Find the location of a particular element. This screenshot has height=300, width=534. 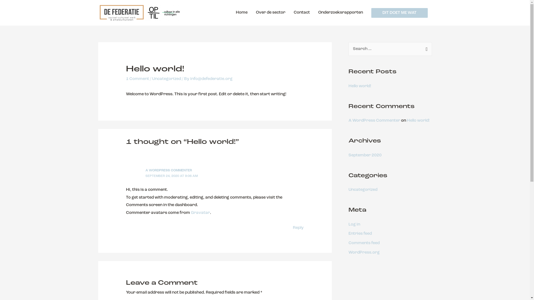

info@defederatie.org is located at coordinates (211, 79).